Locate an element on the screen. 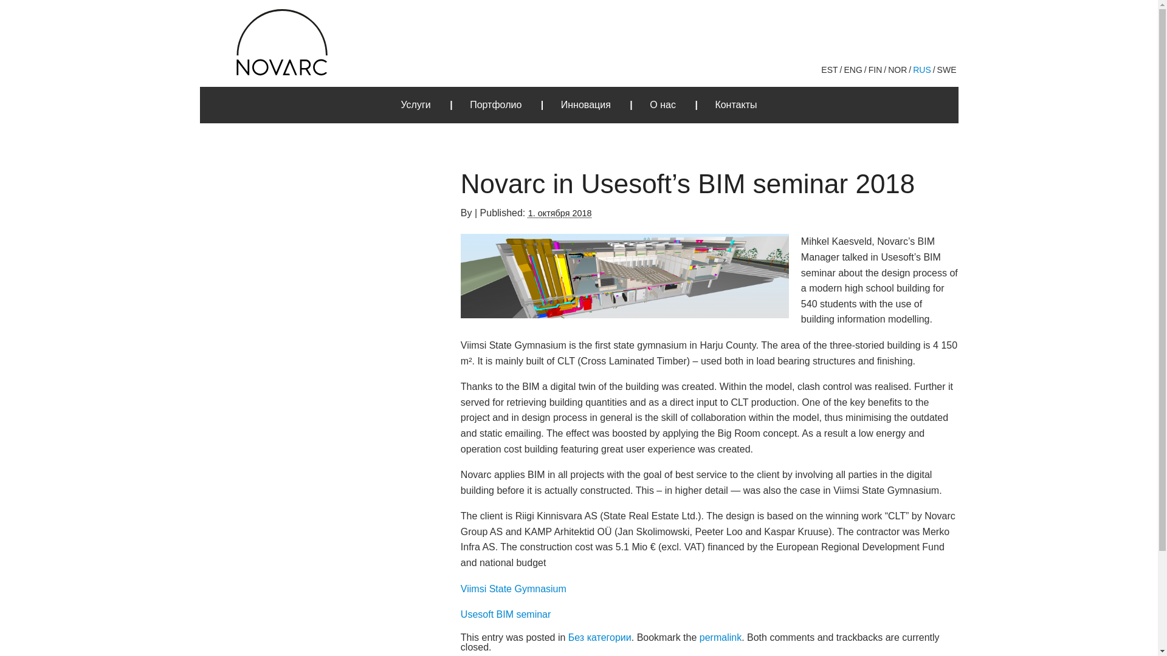  EST is located at coordinates (829, 69).